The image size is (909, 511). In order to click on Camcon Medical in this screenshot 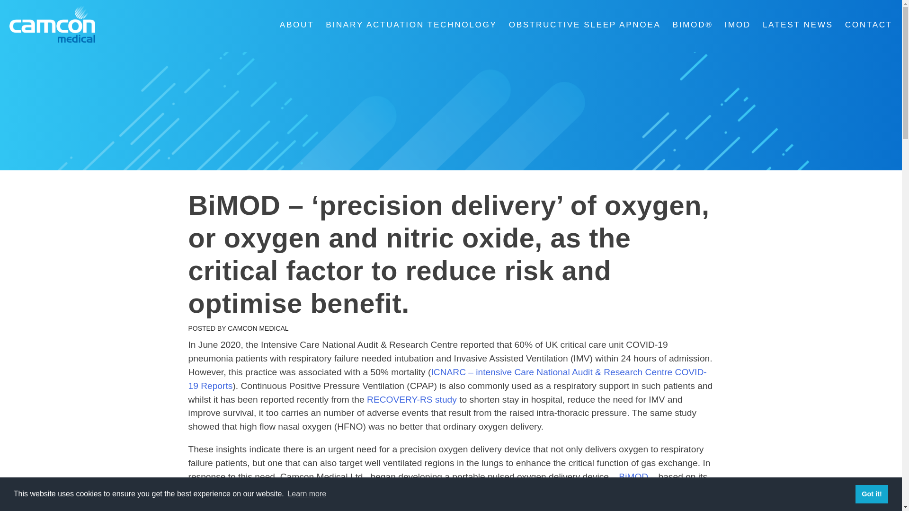, I will do `click(34, 58)`.